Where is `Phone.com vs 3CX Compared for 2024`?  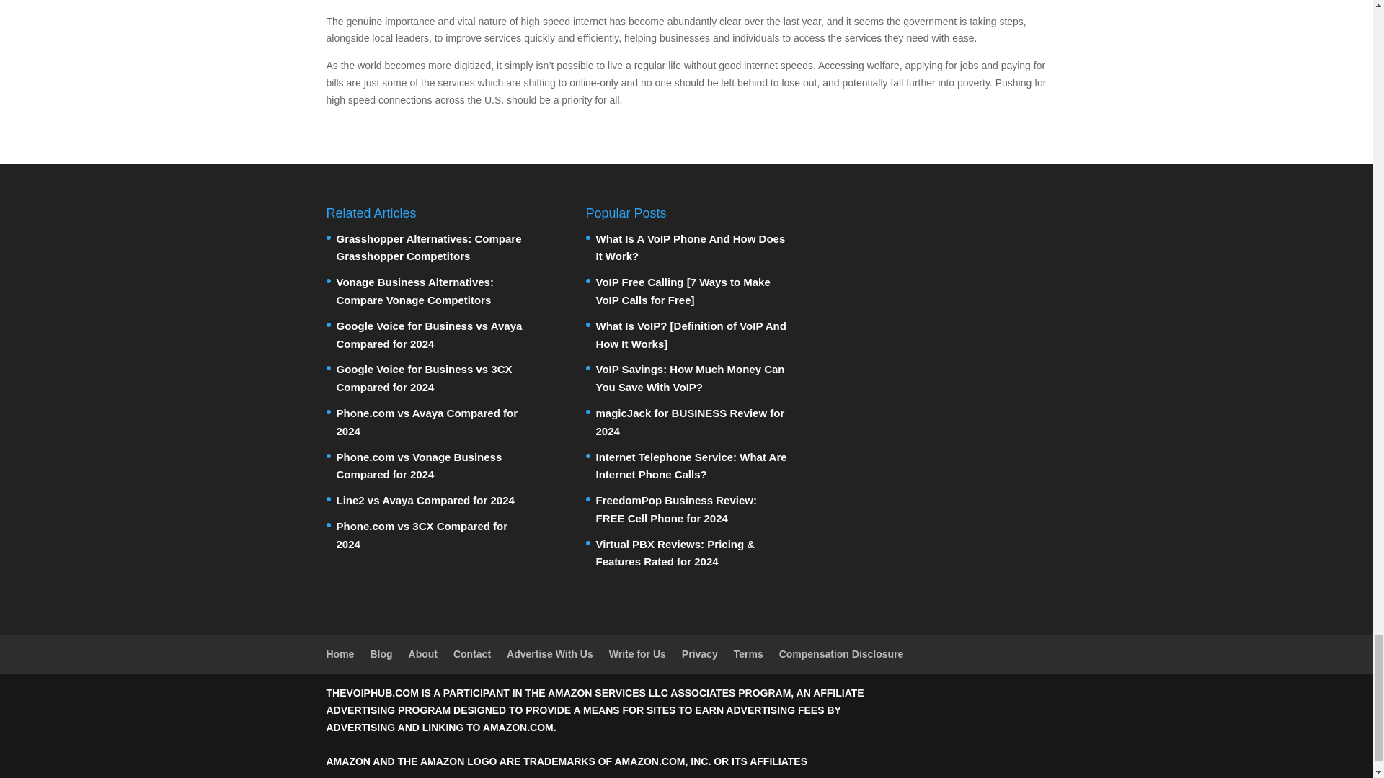 Phone.com vs 3CX Compared for 2024 is located at coordinates (422, 535).